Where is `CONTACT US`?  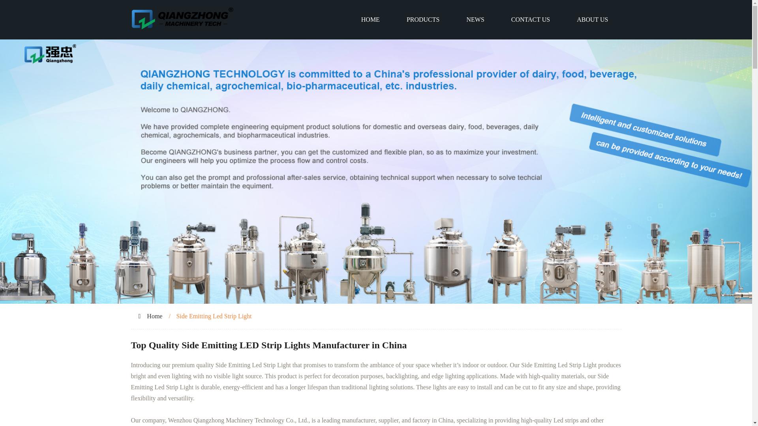 CONTACT US is located at coordinates (531, 20).